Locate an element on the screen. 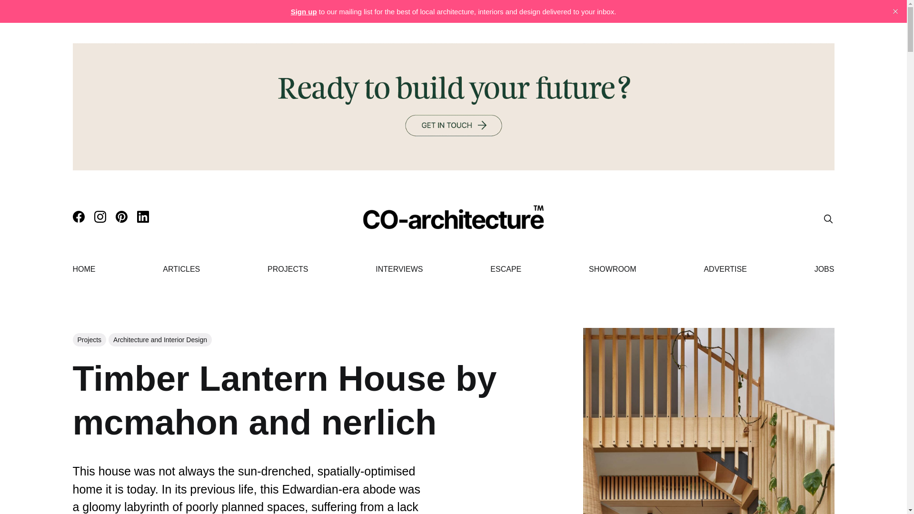 The width and height of the screenshot is (914, 514). INTERVIEWS is located at coordinates (399, 269).